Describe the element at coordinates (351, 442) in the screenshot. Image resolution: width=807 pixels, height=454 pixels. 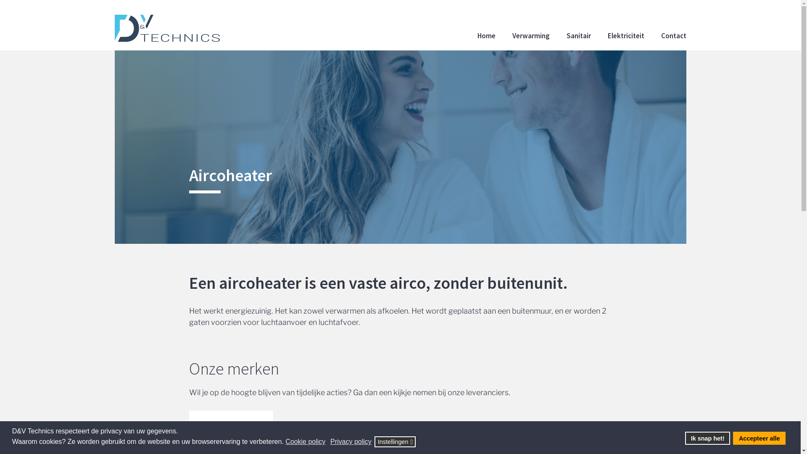
I see `Privacy policy` at that location.